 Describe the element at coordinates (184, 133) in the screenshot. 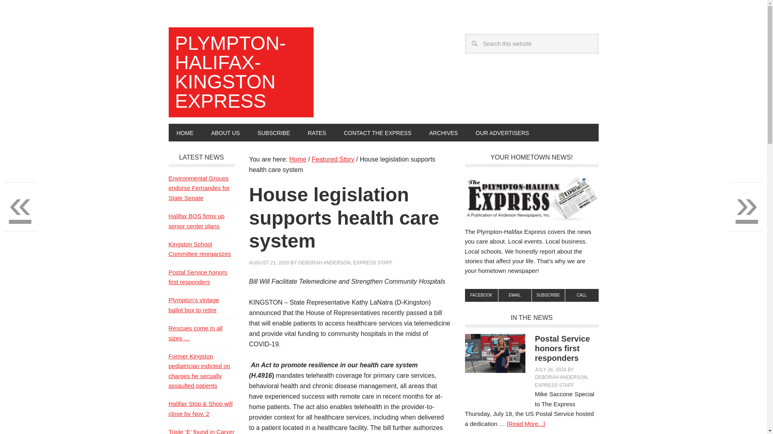

I see `HOME` at that location.